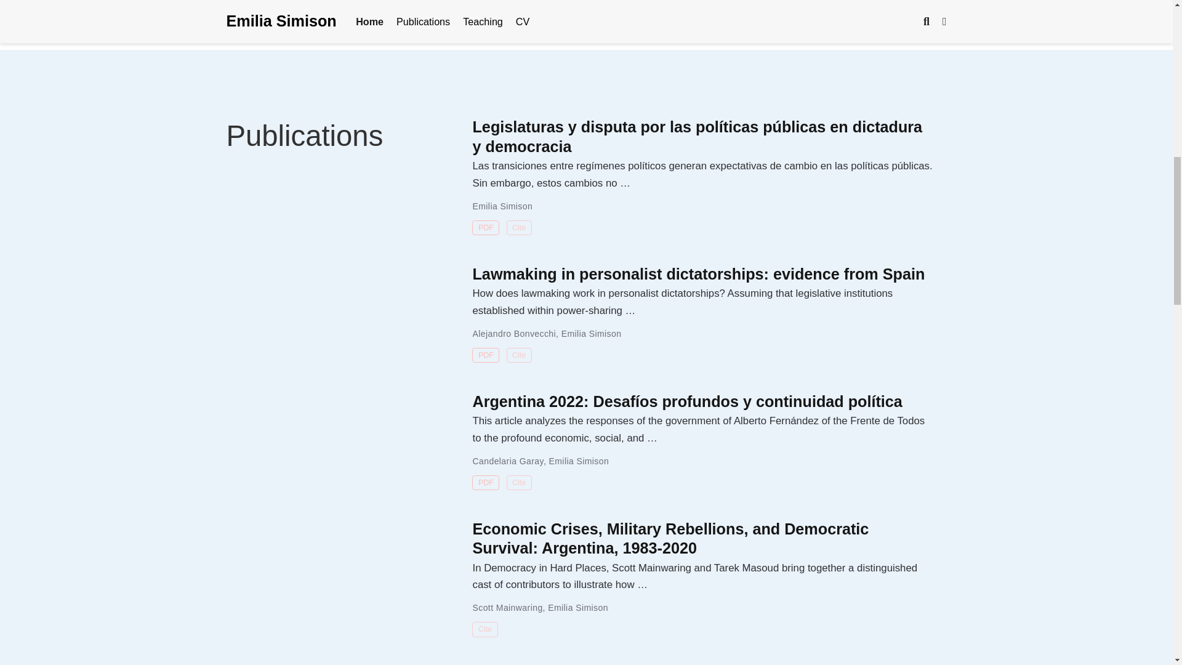 This screenshot has width=1182, height=665. Describe the element at coordinates (591, 333) in the screenshot. I see `Emilia Simison` at that location.